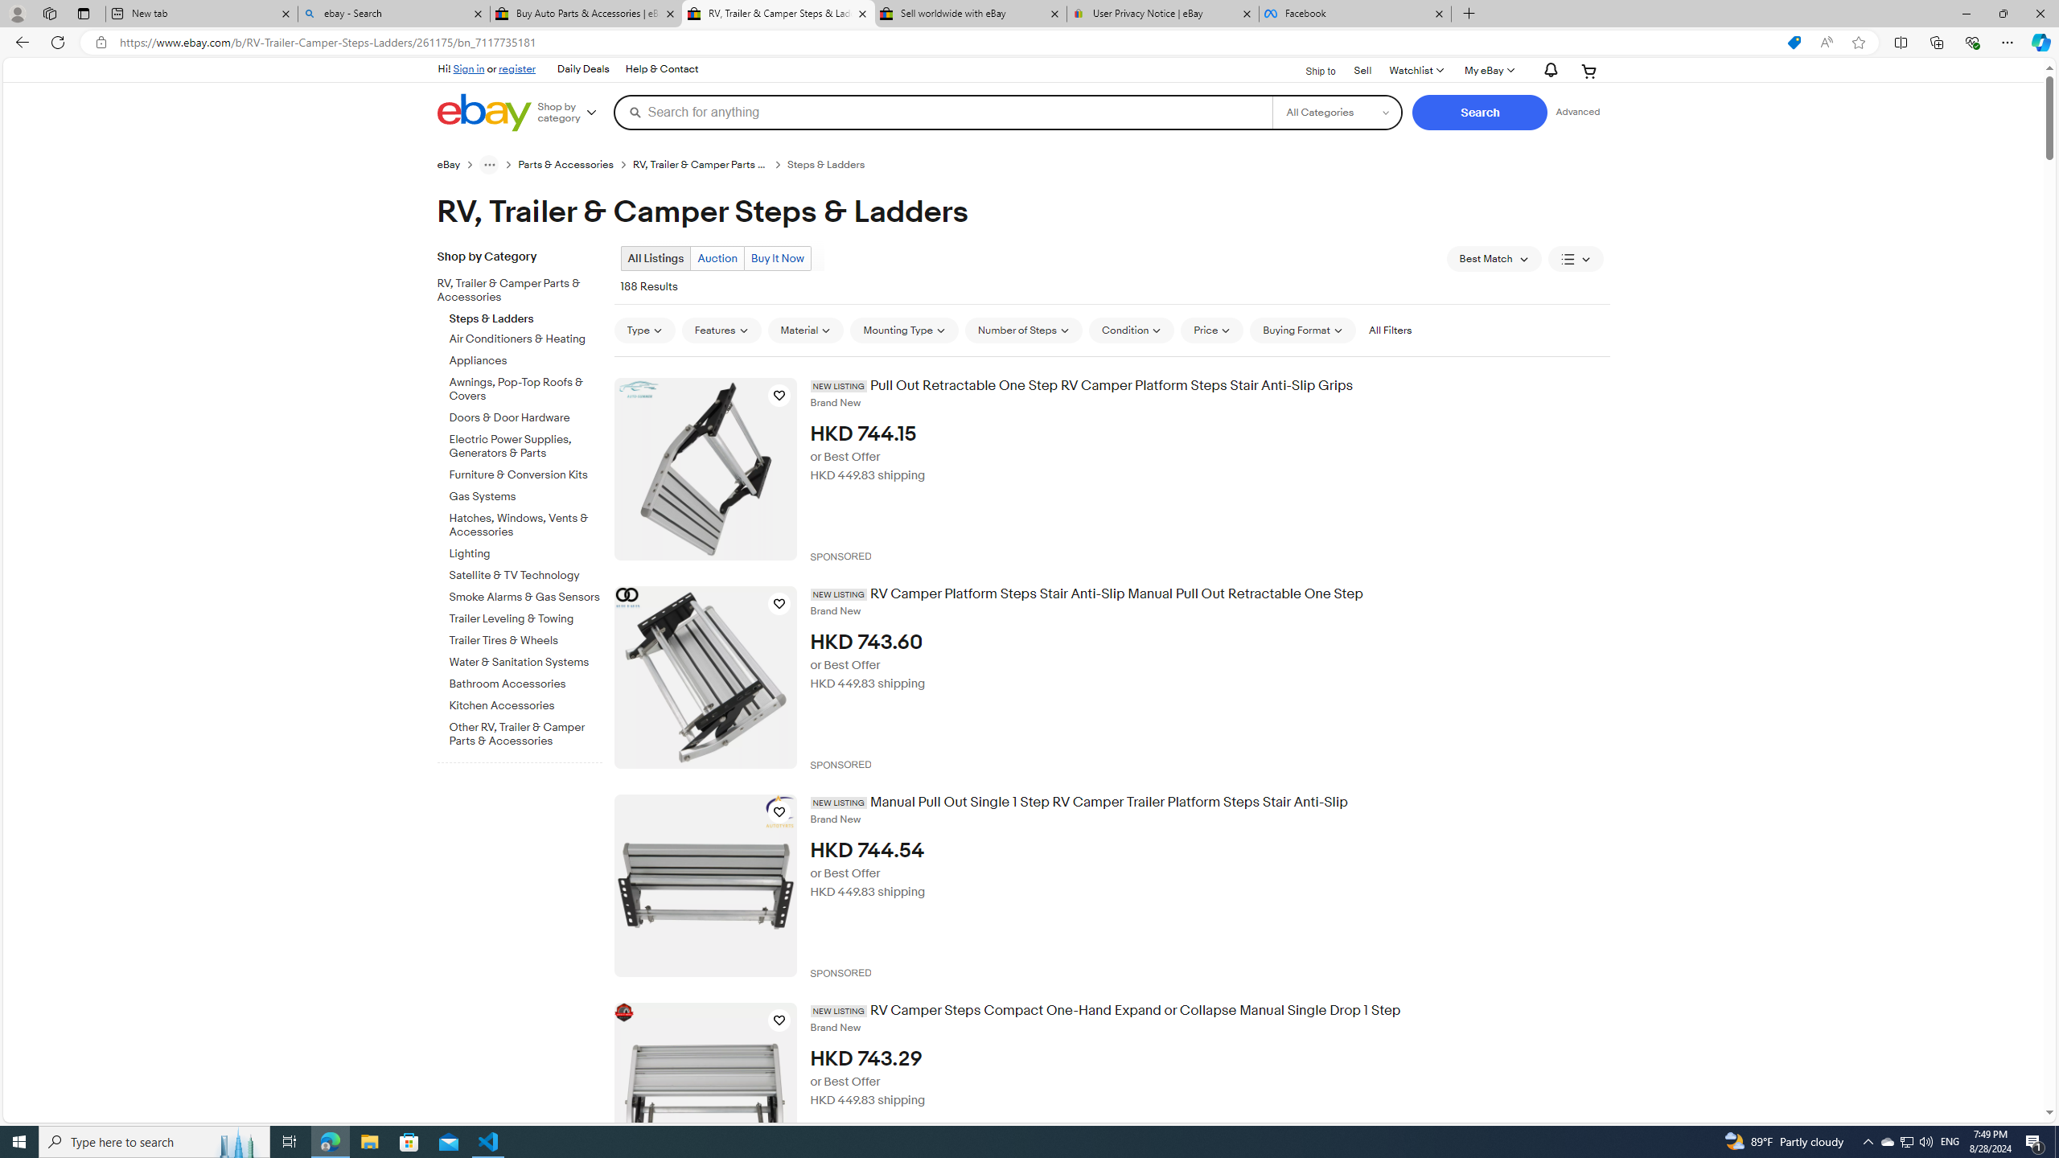  What do you see at coordinates (1860, 43) in the screenshot?
I see `Add this page to favorites (Ctrl+D)` at bounding box center [1860, 43].